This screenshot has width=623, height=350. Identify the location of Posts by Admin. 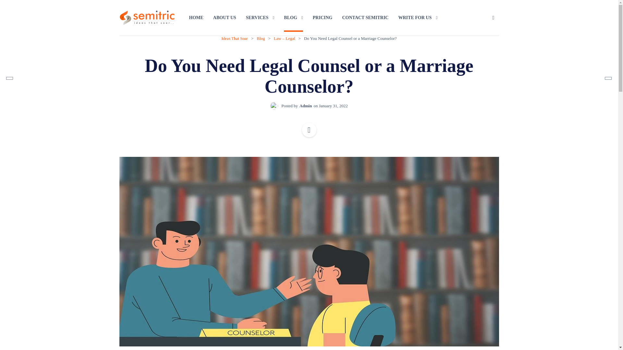
(306, 106).